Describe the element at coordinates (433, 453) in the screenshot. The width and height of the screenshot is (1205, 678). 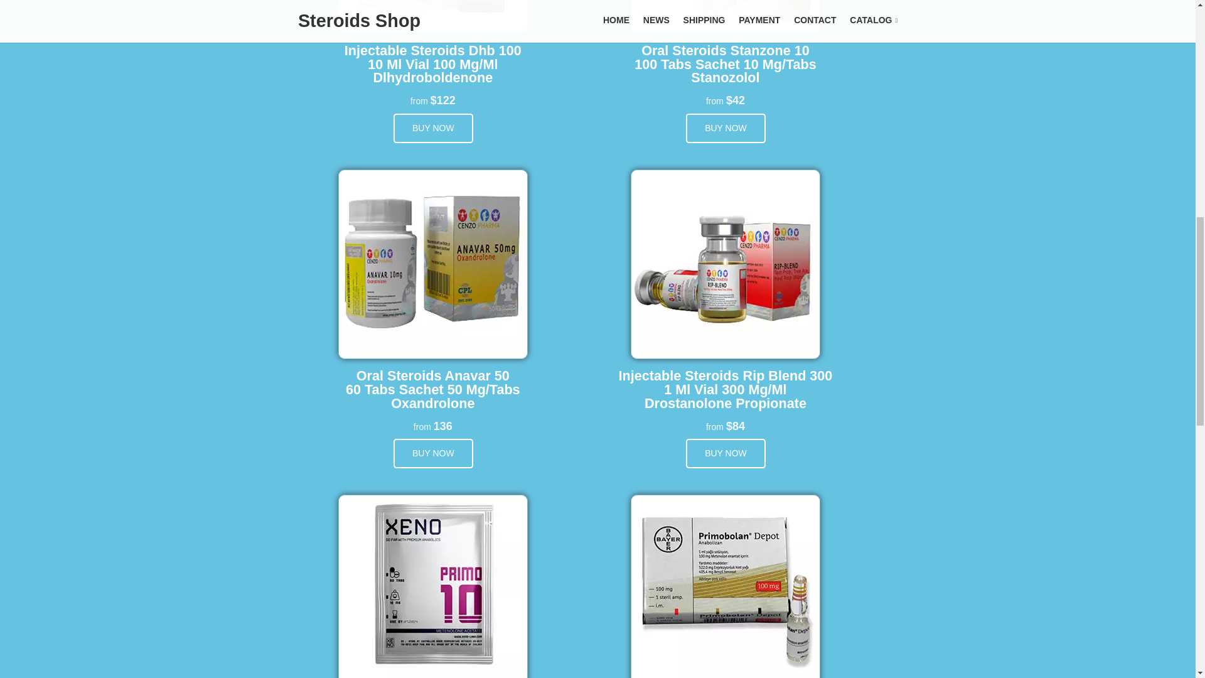
I see `BUY NOW` at that location.